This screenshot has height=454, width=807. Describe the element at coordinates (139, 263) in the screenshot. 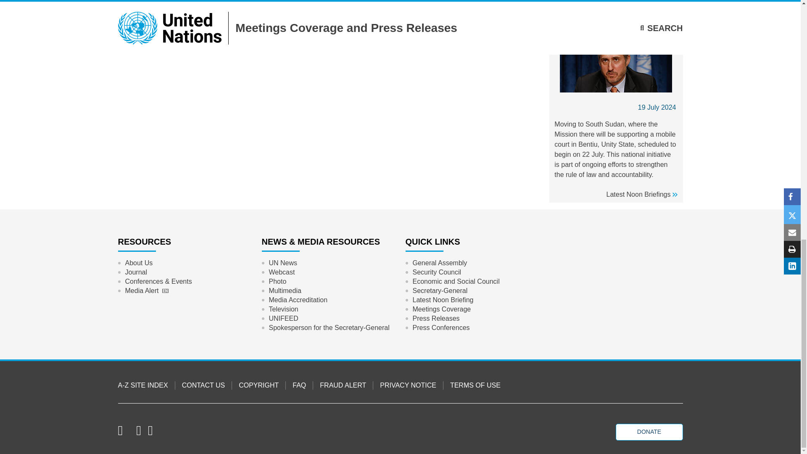

I see `Link to English About Us Page` at that location.